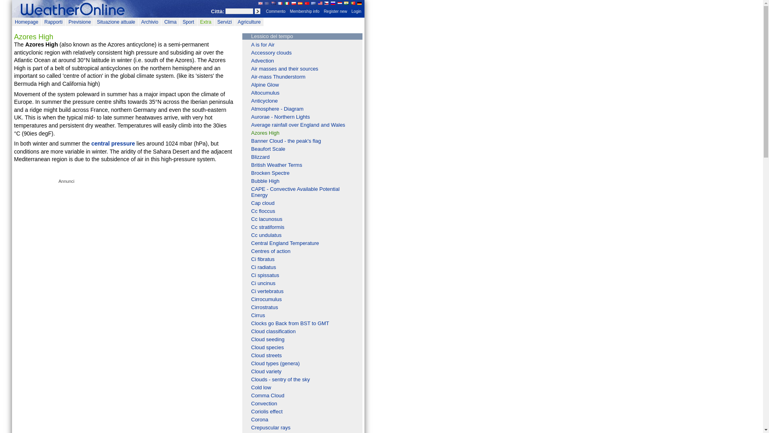 This screenshot has height=433, width=769. What do you see at coordinates (79, 22) in the screenshot?
I see `Previsione` at bounding box center [79, 22].